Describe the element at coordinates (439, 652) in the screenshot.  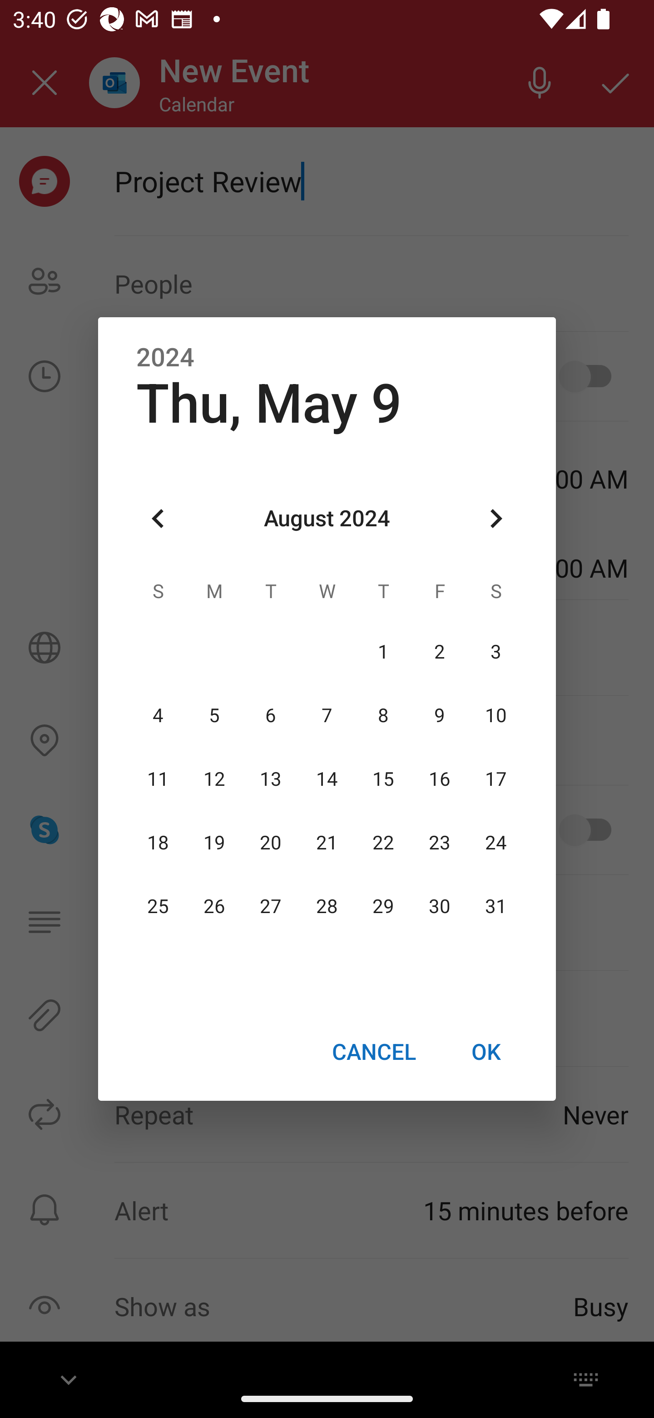
I see `2 02 August 2024` at that location.